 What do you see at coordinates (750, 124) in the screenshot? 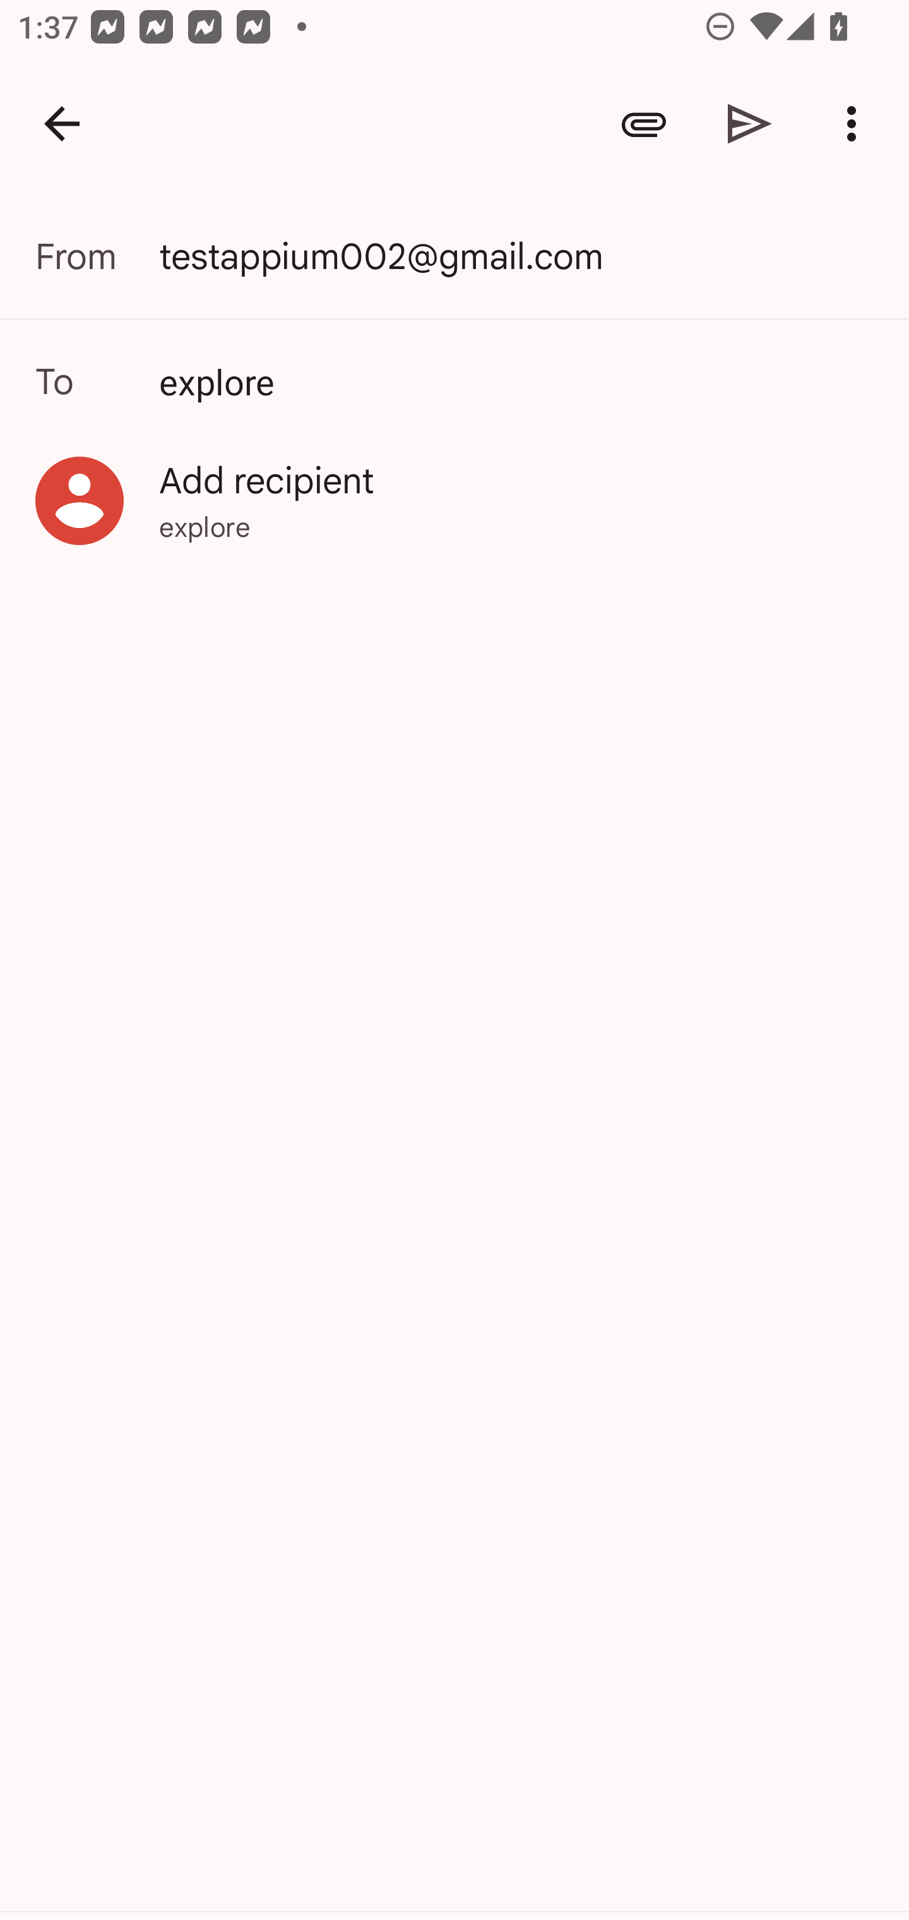
I see `Send` at bounding box center [750, 124].